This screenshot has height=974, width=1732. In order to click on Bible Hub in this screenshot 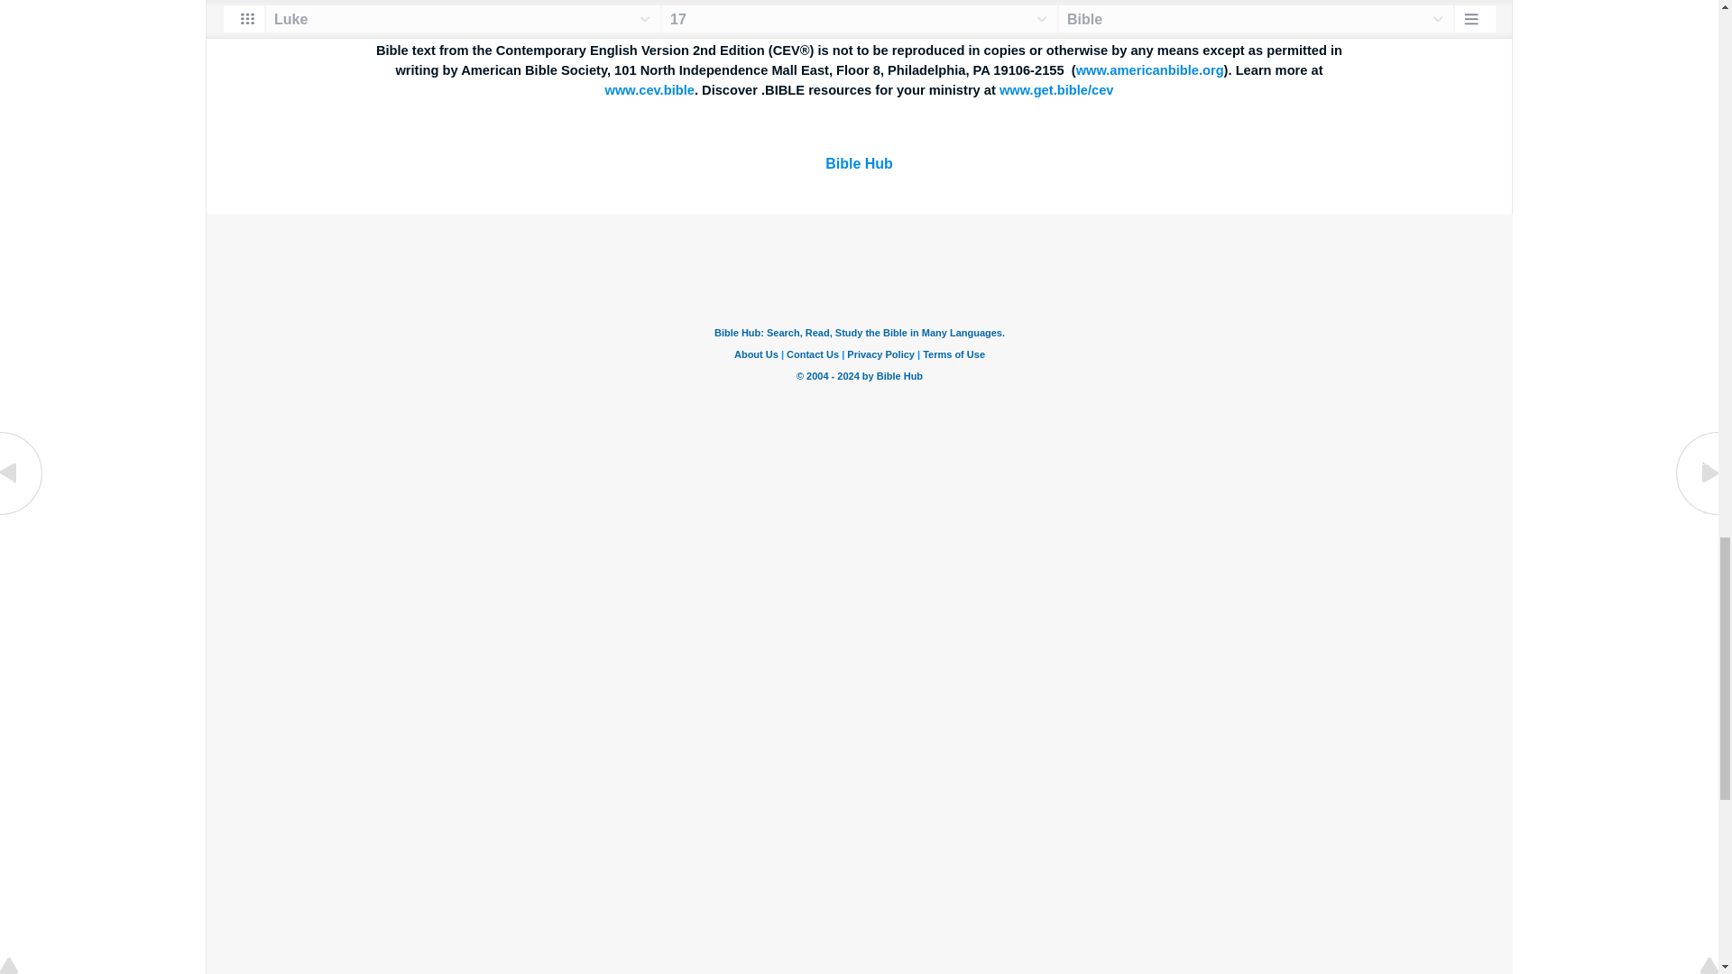, I will do `click(859, 163)`.